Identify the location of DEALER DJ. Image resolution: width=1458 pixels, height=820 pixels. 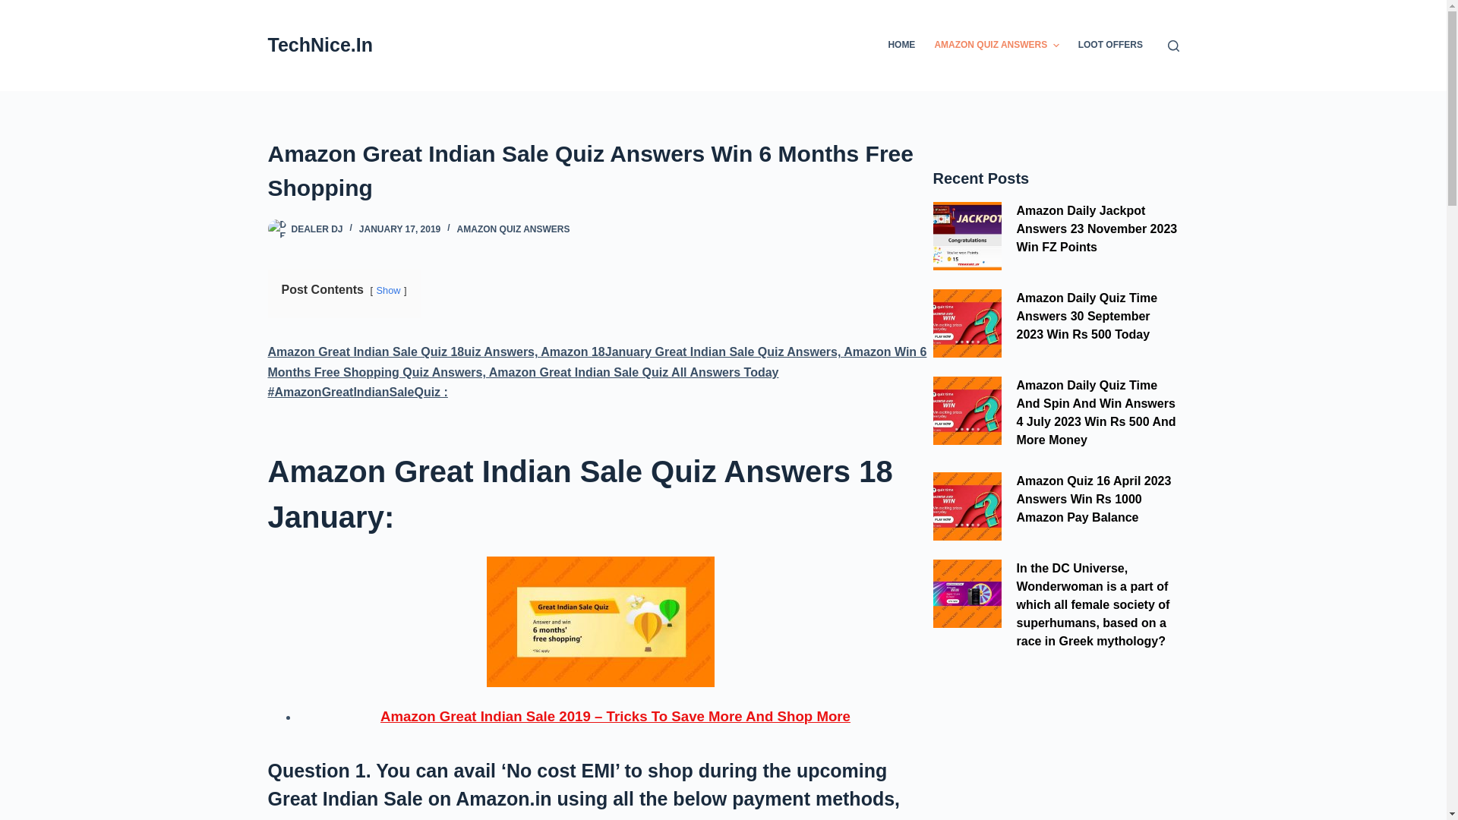
(317, 229).